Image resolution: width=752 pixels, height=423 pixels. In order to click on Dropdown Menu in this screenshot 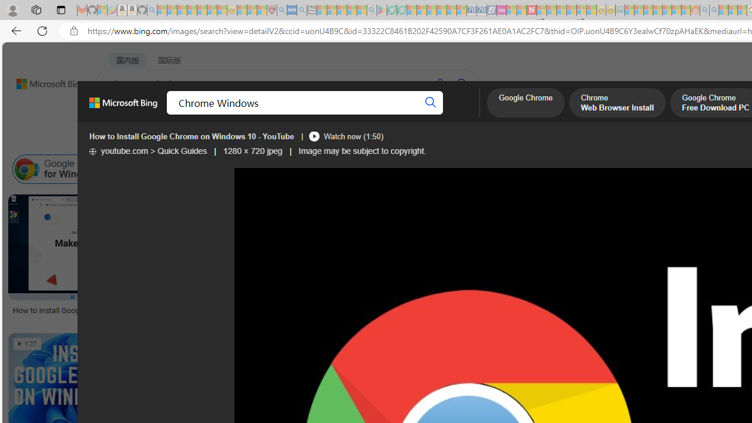, I will do `click(466, 115)`.